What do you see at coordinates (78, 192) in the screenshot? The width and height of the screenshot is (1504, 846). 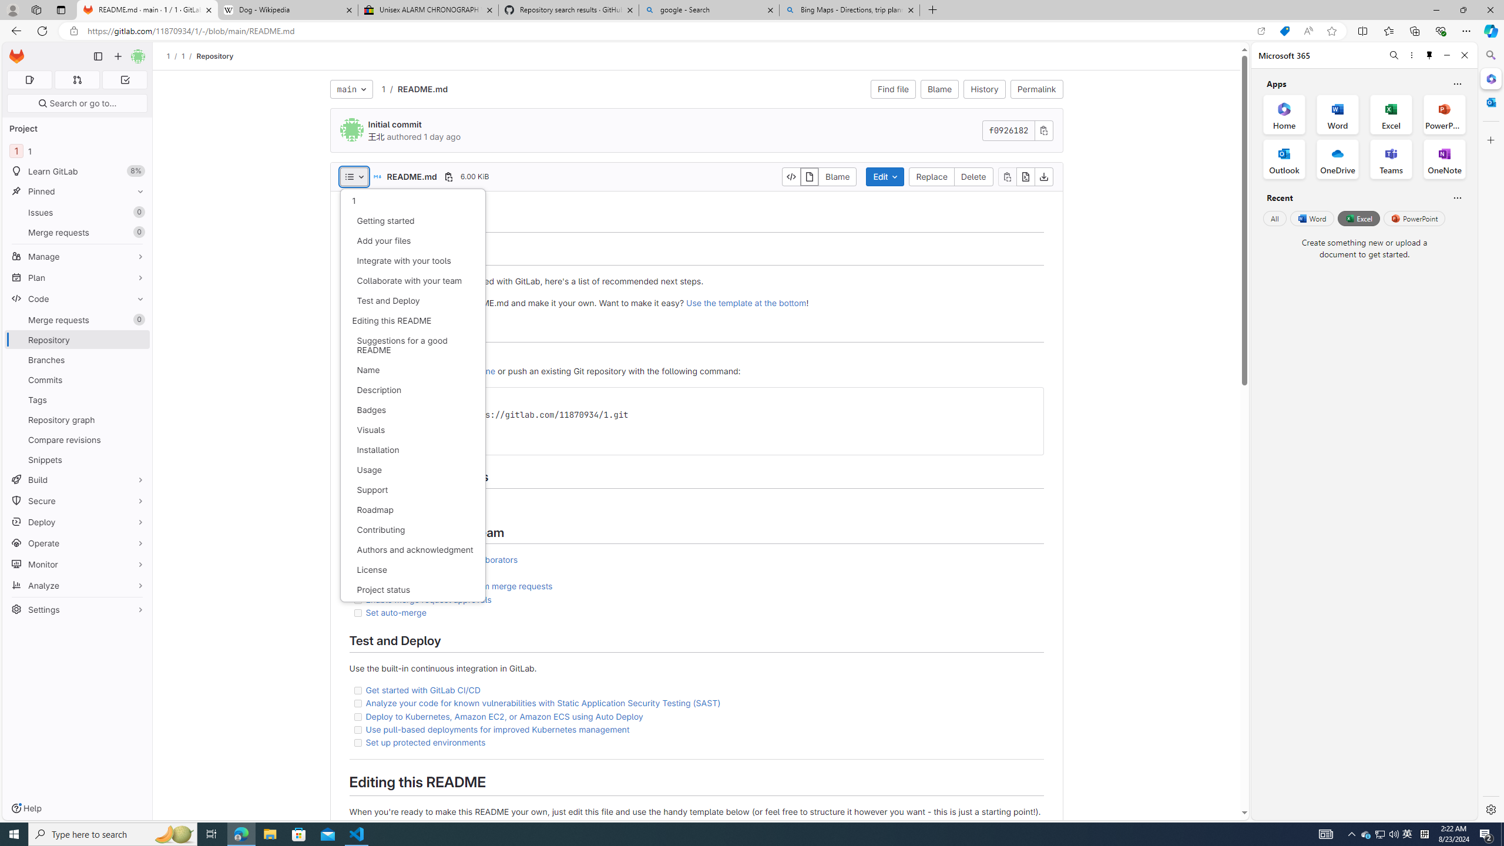 I see `Pinned` at bounding box center [78, 192].